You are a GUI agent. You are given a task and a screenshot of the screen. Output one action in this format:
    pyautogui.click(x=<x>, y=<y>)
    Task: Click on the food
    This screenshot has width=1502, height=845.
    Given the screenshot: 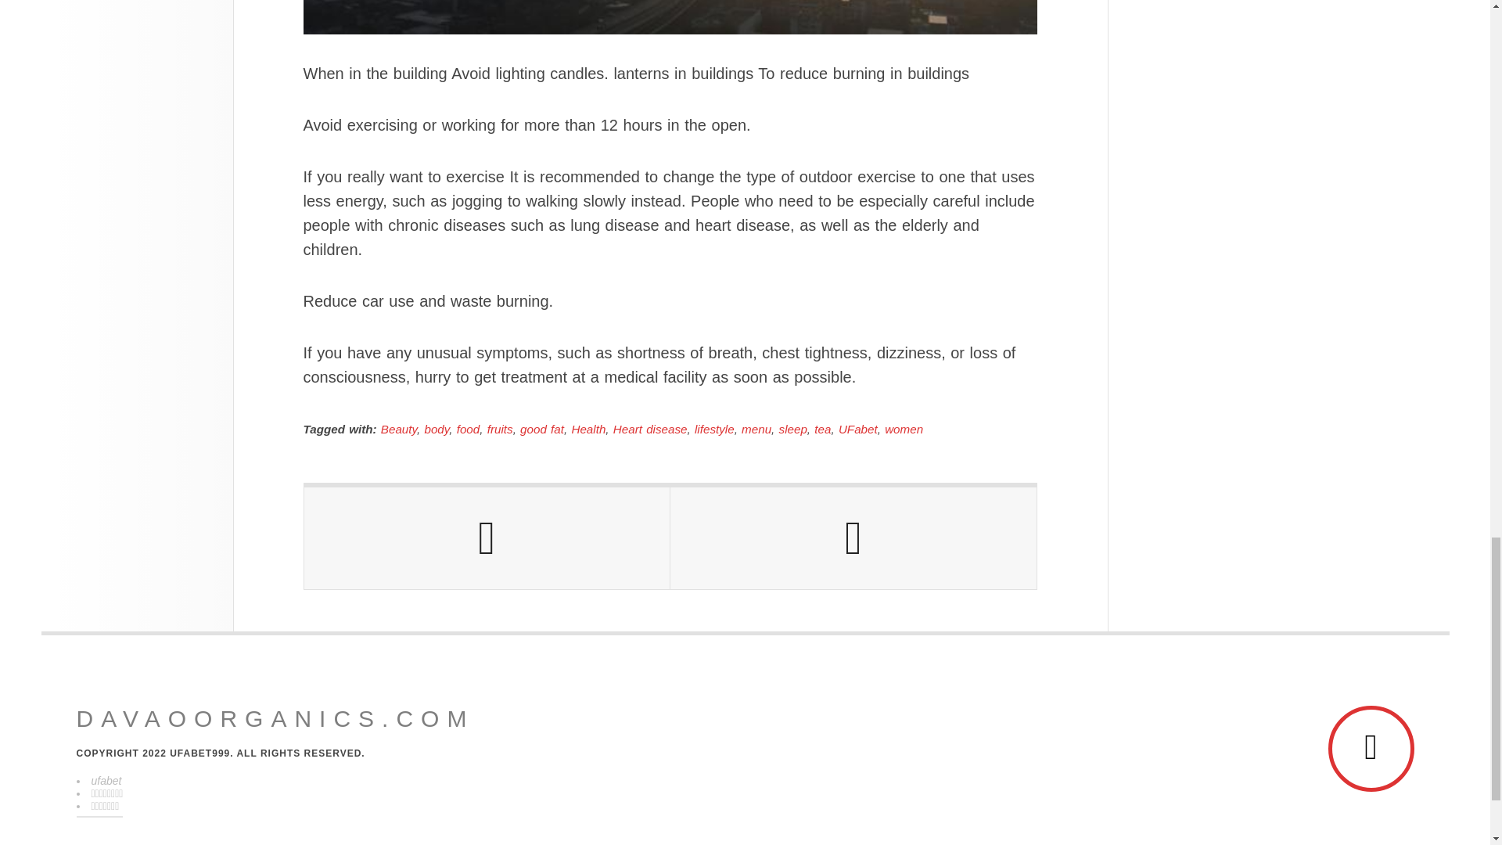 What is the action you would take?
    pyautogui.click(x=468, y=429)
    